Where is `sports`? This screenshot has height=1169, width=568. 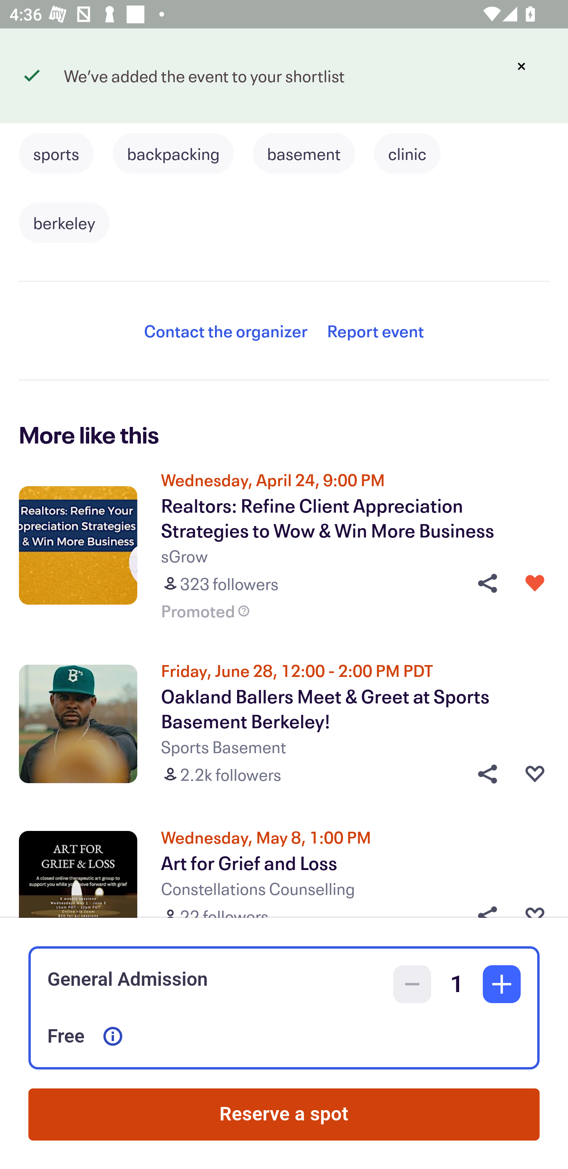
sports is located at coordinates (56, 153).